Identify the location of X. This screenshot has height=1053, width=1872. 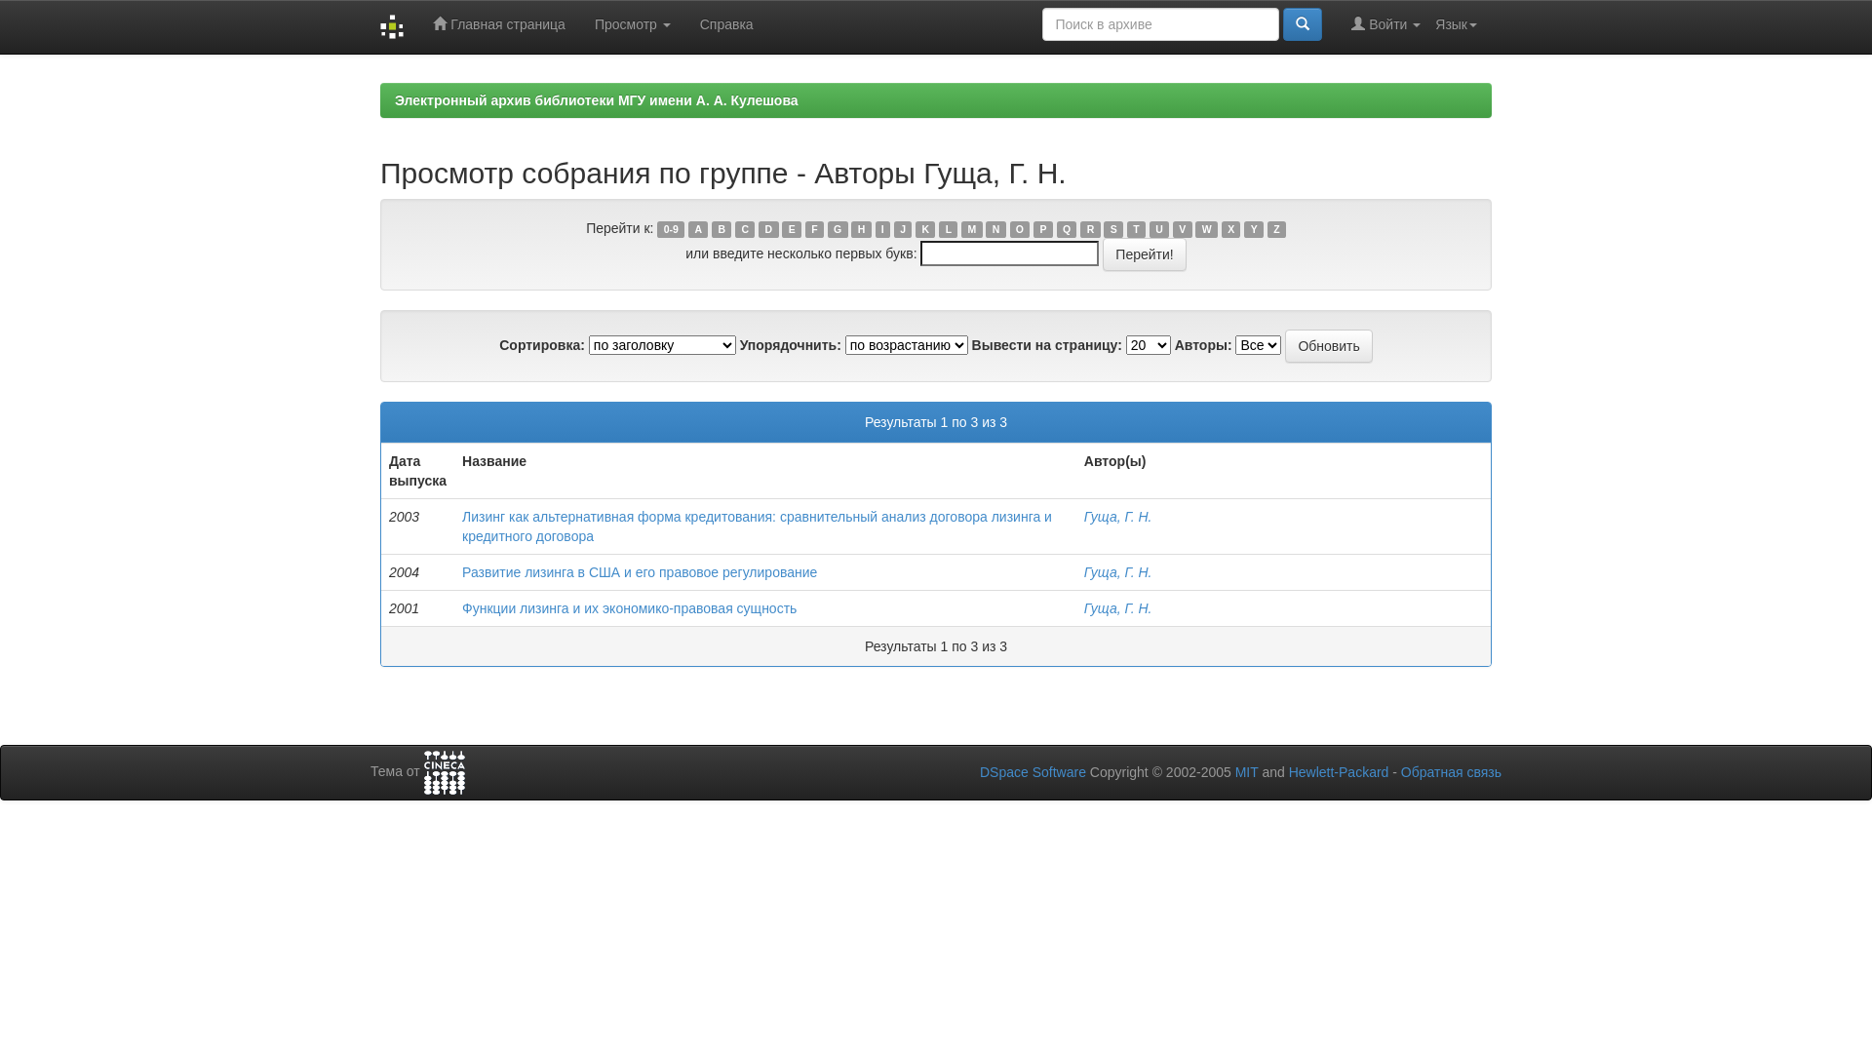
(1231, 230).